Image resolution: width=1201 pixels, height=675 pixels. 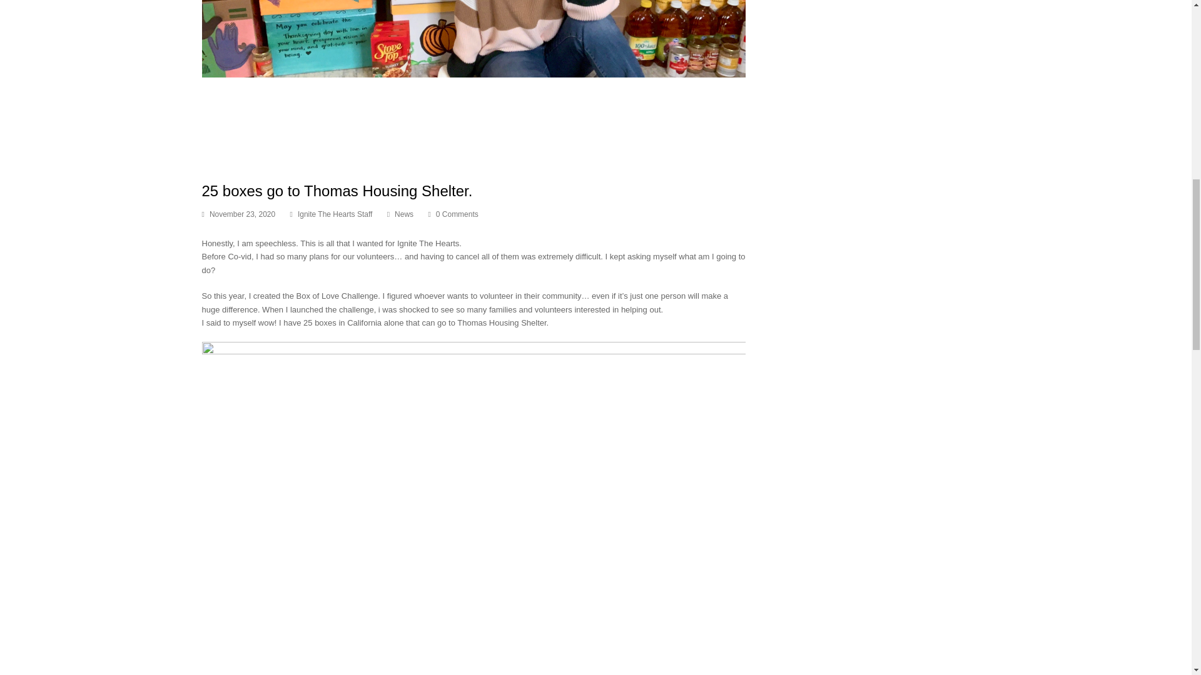 What do you see at coordinates (335, 214) in the screenshot?
I see `Posts by Ignite The Hearts Staff` at bounding box center [335, 214].